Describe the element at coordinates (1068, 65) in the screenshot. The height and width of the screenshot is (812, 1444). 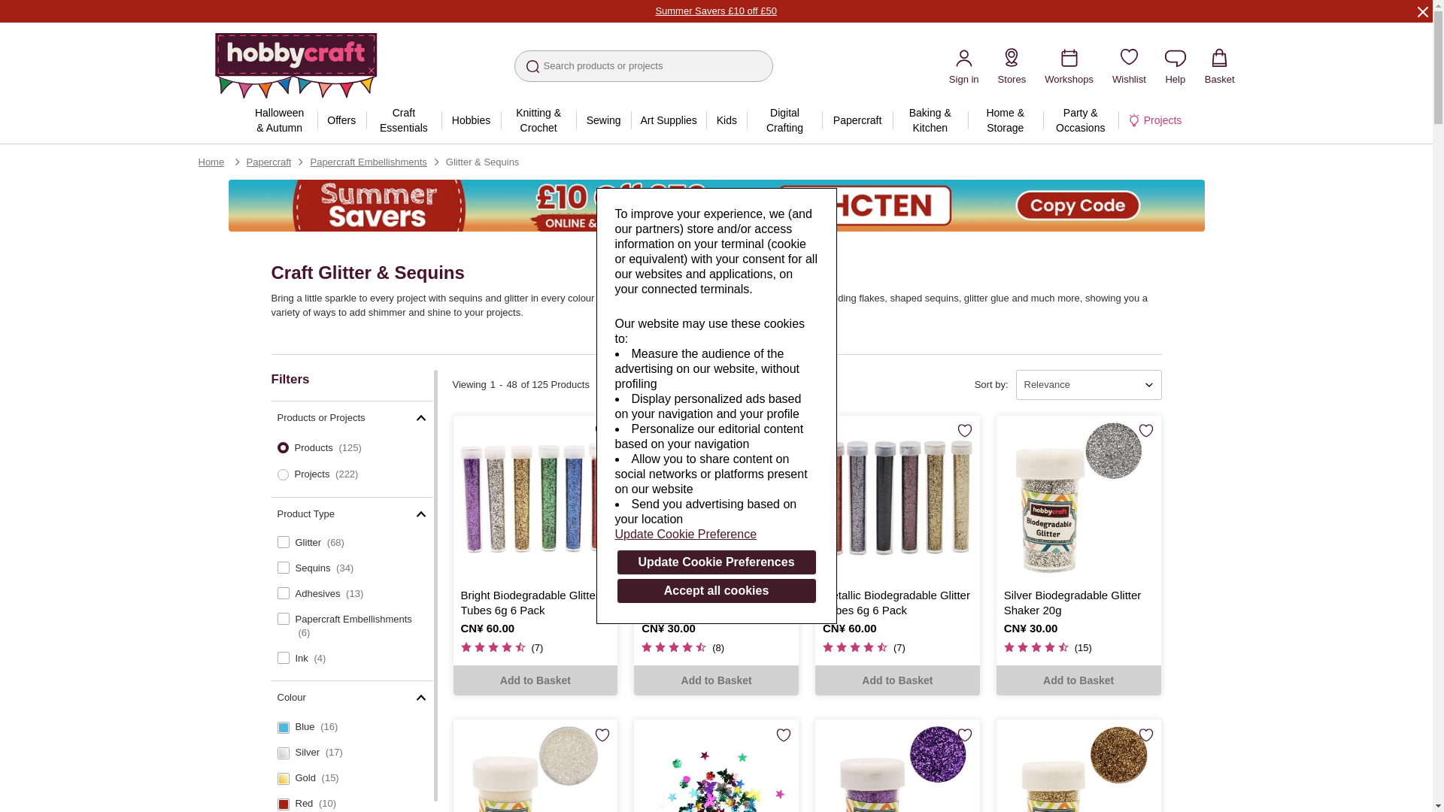
I see `Workshops` at that location.